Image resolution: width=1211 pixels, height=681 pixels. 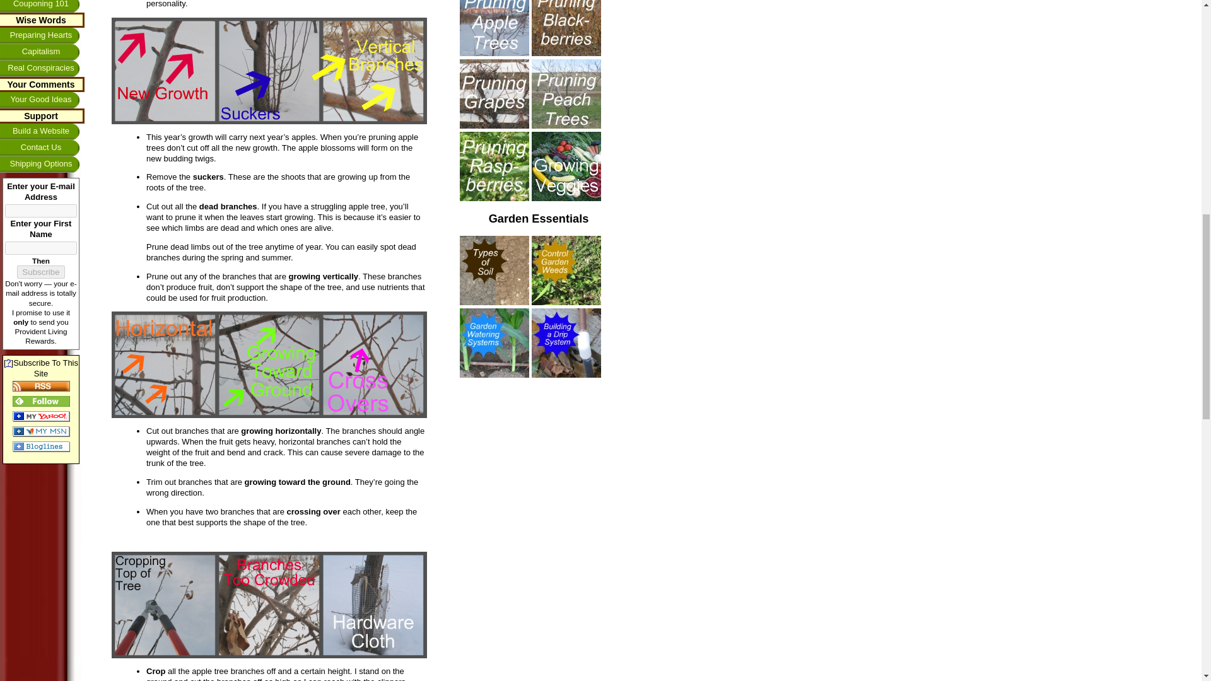 What do you see at coordinates (269, 605) in the screenshot?
I see `Pruning Apple Trees Pictures 4` at bounding box center [269, 605].